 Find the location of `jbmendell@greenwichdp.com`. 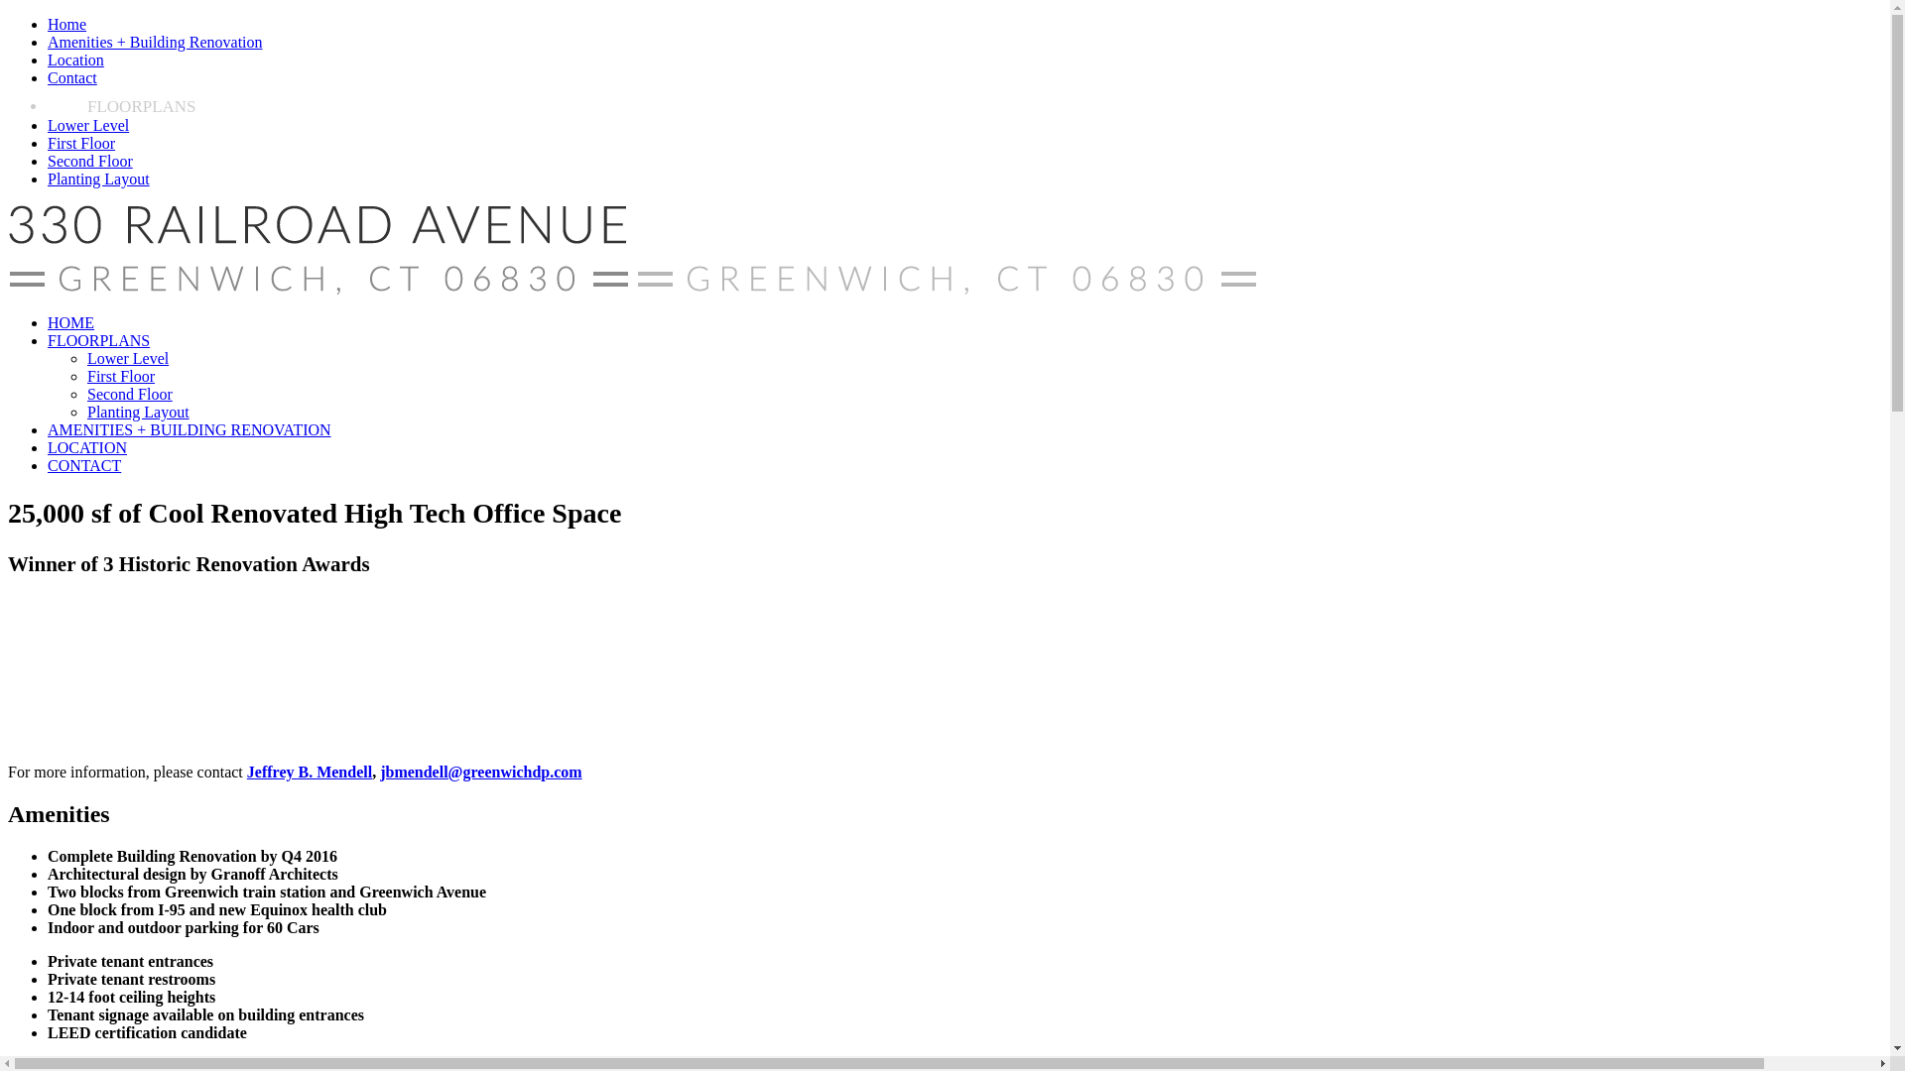

jbmendell@greenwichdp.com is located at coordinates (480, 772).